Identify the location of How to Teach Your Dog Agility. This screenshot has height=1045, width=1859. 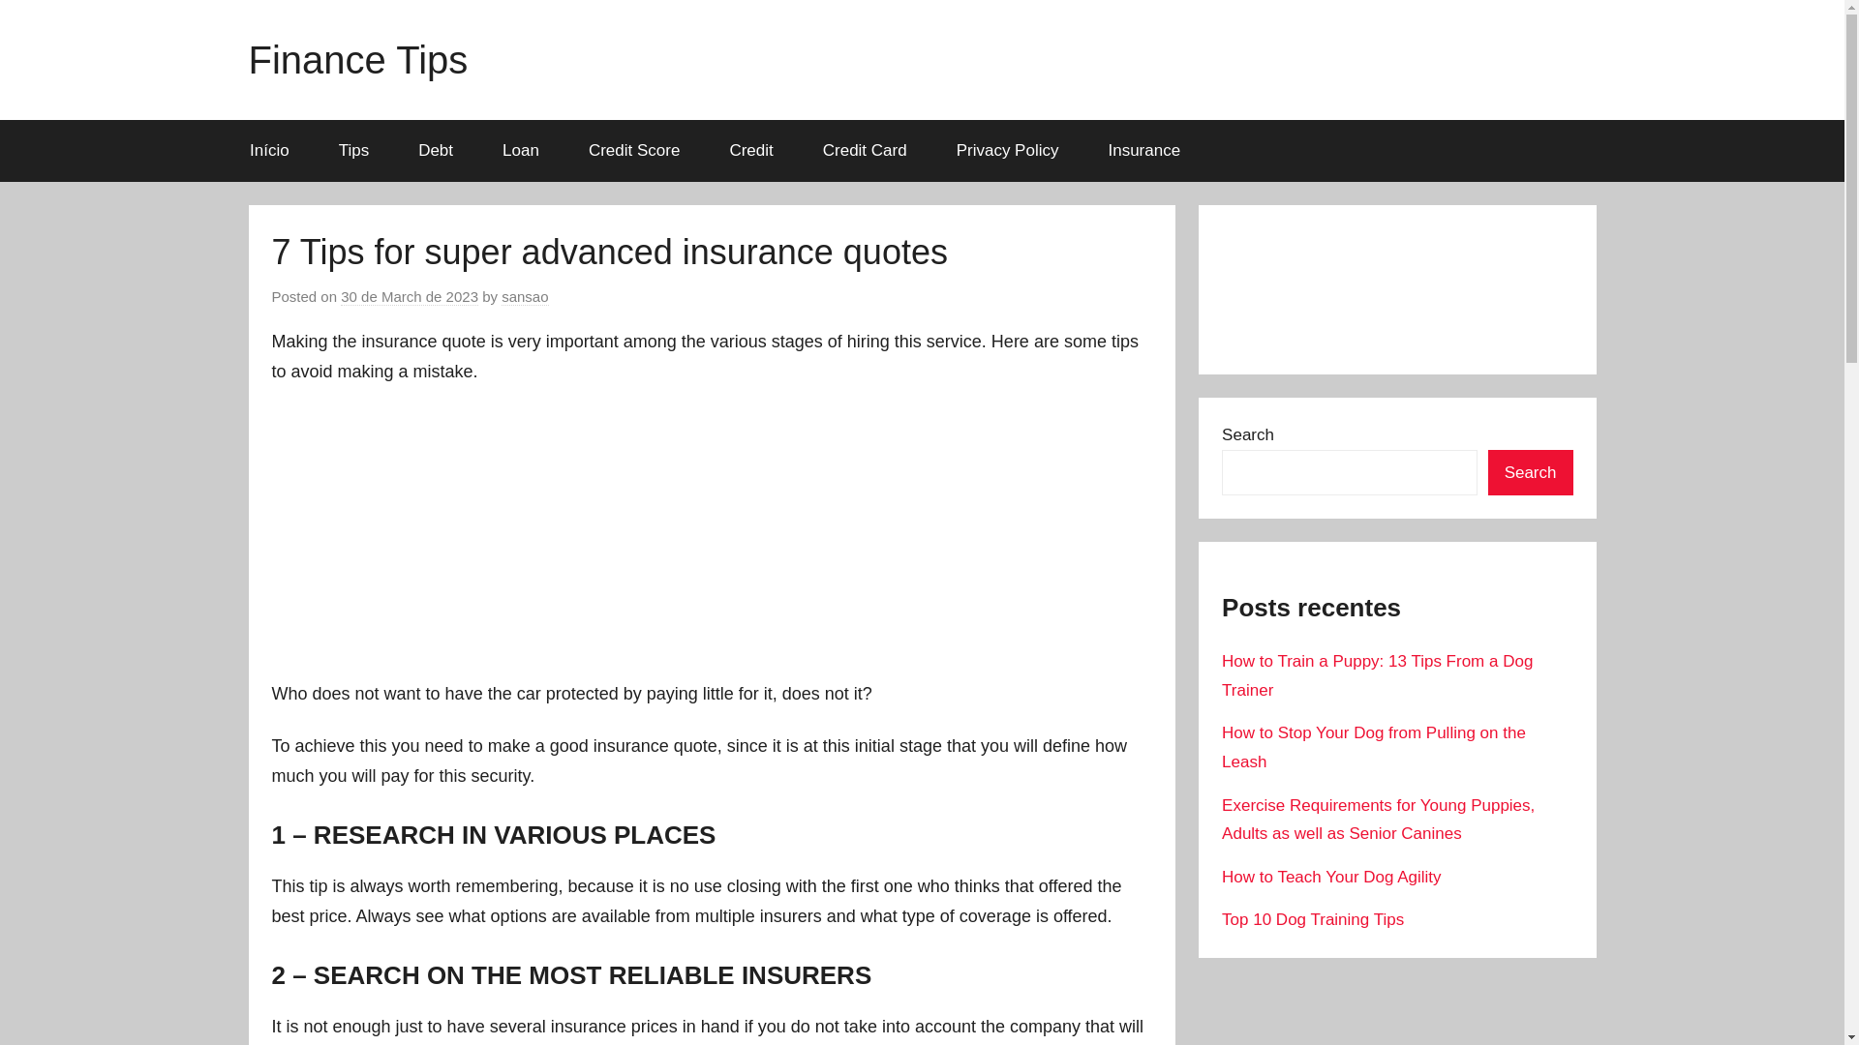
(1331, 877).